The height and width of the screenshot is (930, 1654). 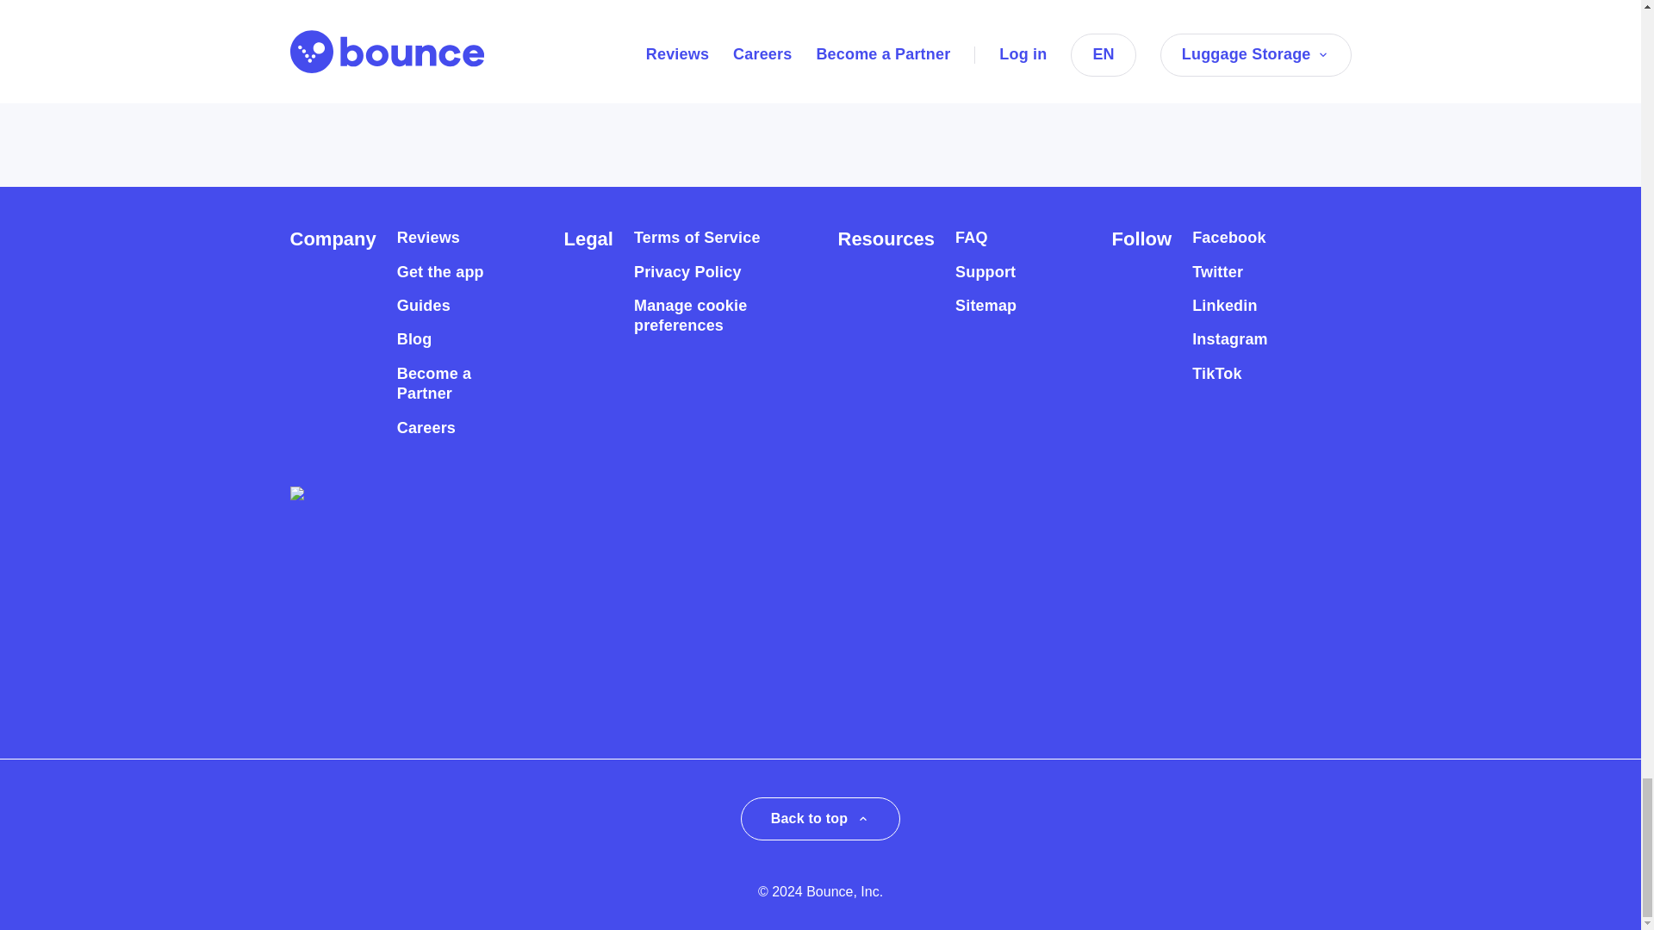 What do you see at coordinates (426, 428) in the screenshot?
I see `Careers` at bounding box center [426, 428].